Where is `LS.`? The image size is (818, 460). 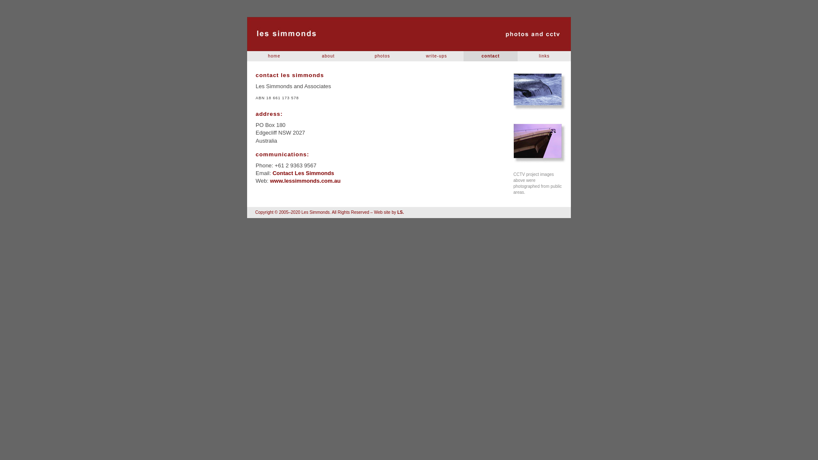
LS. is located at coordinates (400, 212).